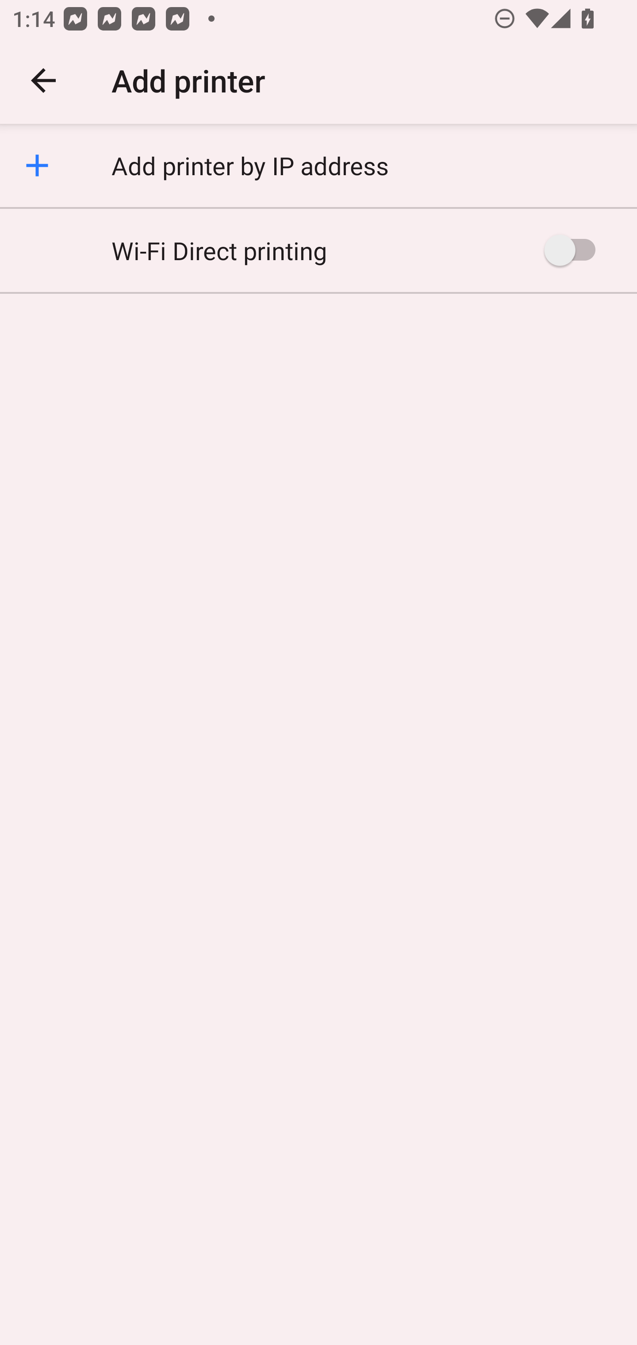 The width and height of the screenshot is (637, 1345). I want to click on Wi-Fi Direct printing, so click(318, 250).